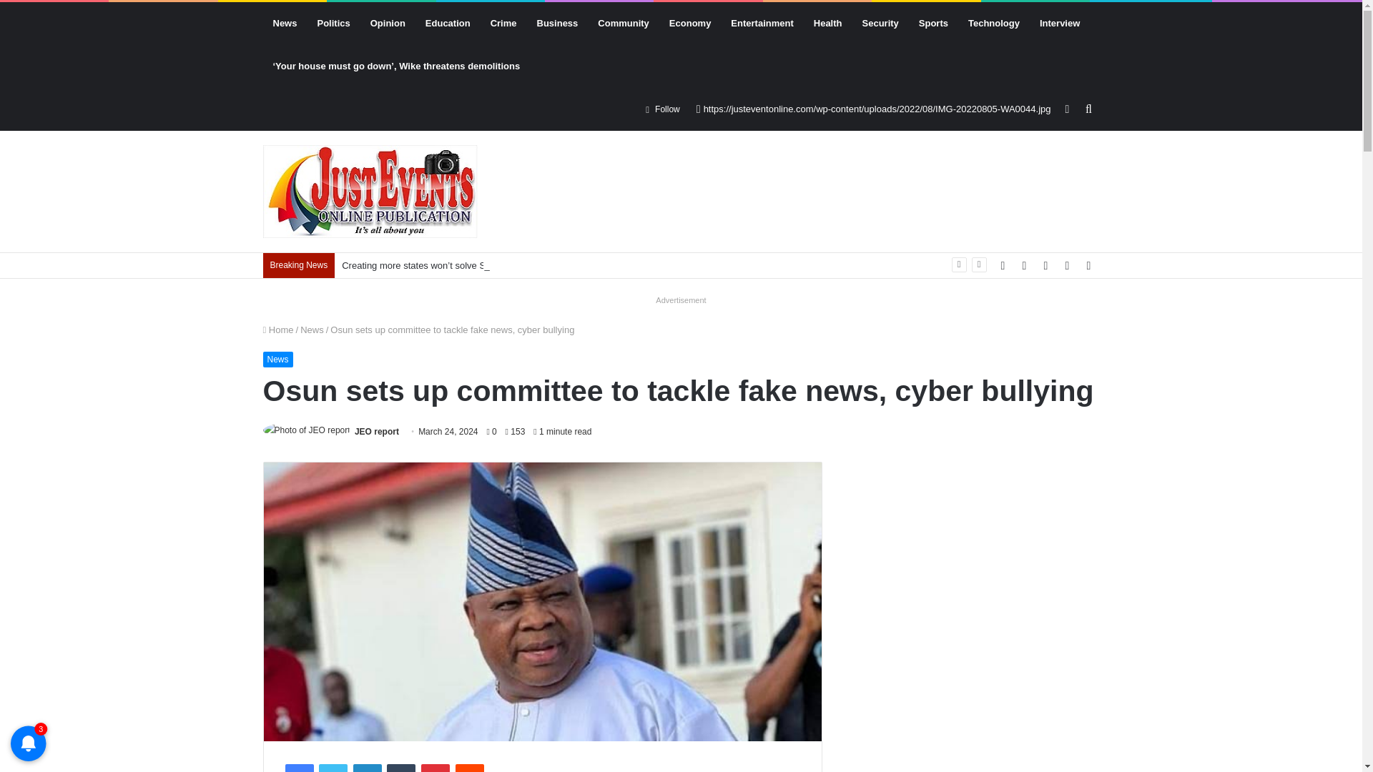  What do you see at coordinates (333, 768) in the screenshot?
I see `Twitter` at bounding box center [333, 768].